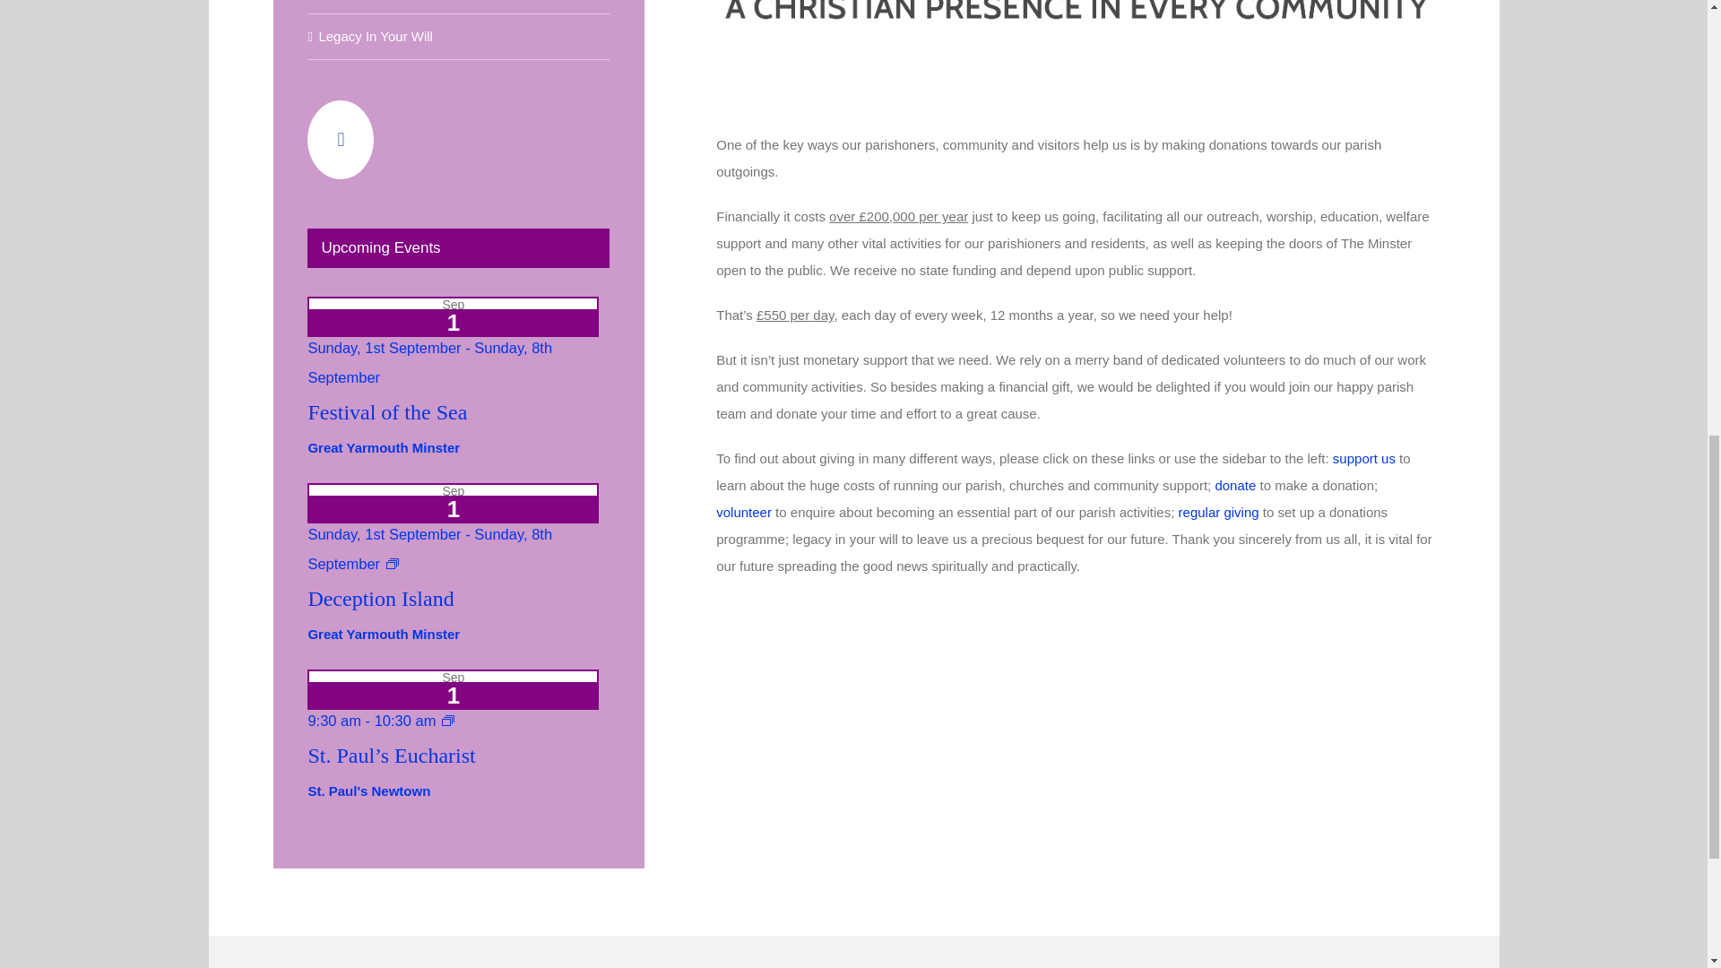  Describe the element at coordinates (393, 564) in the screenshot. I see `Event Series` at that location.